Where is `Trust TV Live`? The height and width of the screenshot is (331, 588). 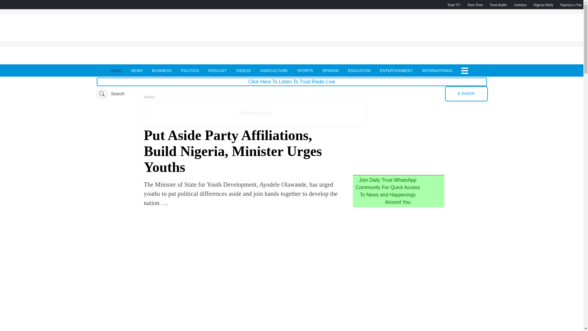
Trust TV Live is located at coordinates (454, 5).